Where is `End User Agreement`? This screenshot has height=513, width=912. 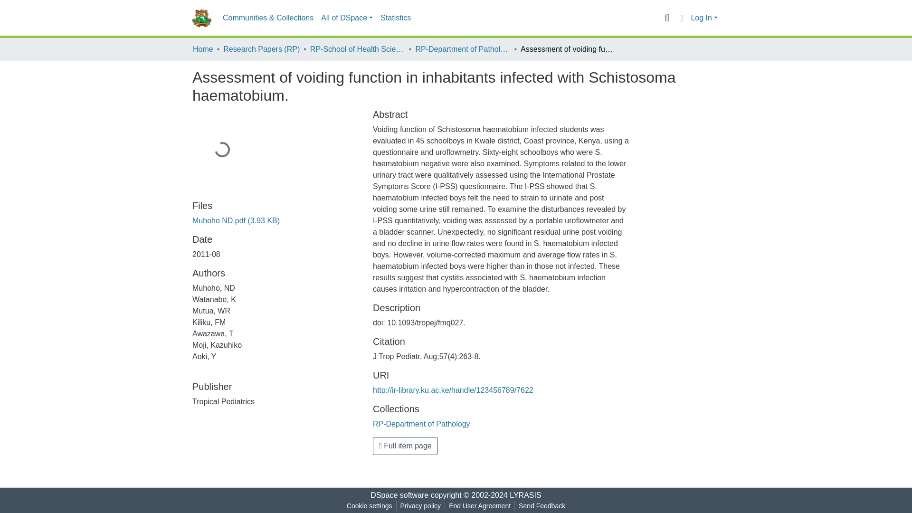 End User Agreement is located at coordinates (479, 506).